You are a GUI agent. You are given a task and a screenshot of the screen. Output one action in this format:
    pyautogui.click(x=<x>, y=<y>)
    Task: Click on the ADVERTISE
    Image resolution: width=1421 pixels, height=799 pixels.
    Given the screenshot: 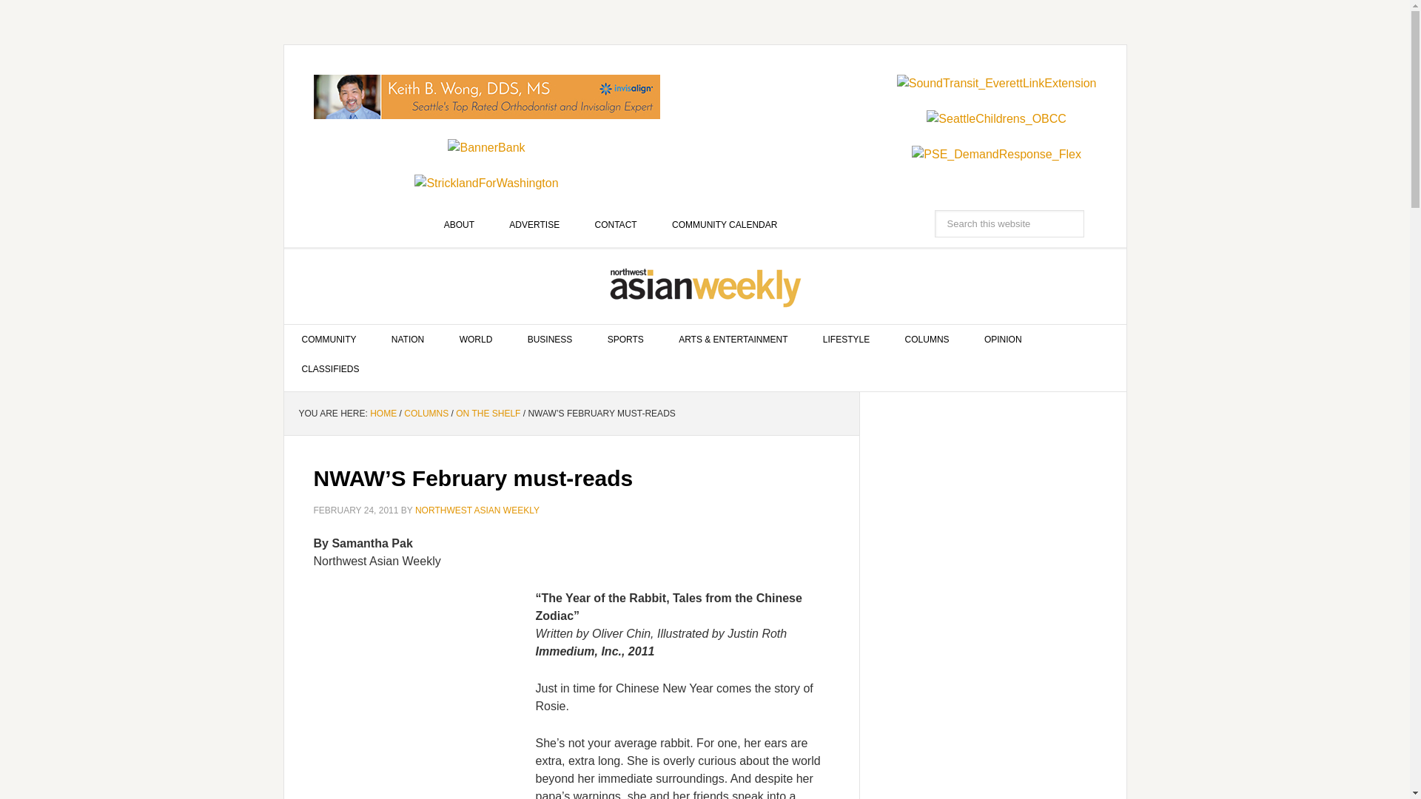 What is the action you would take?
    pyautogui.click(x=534, y=225)
    